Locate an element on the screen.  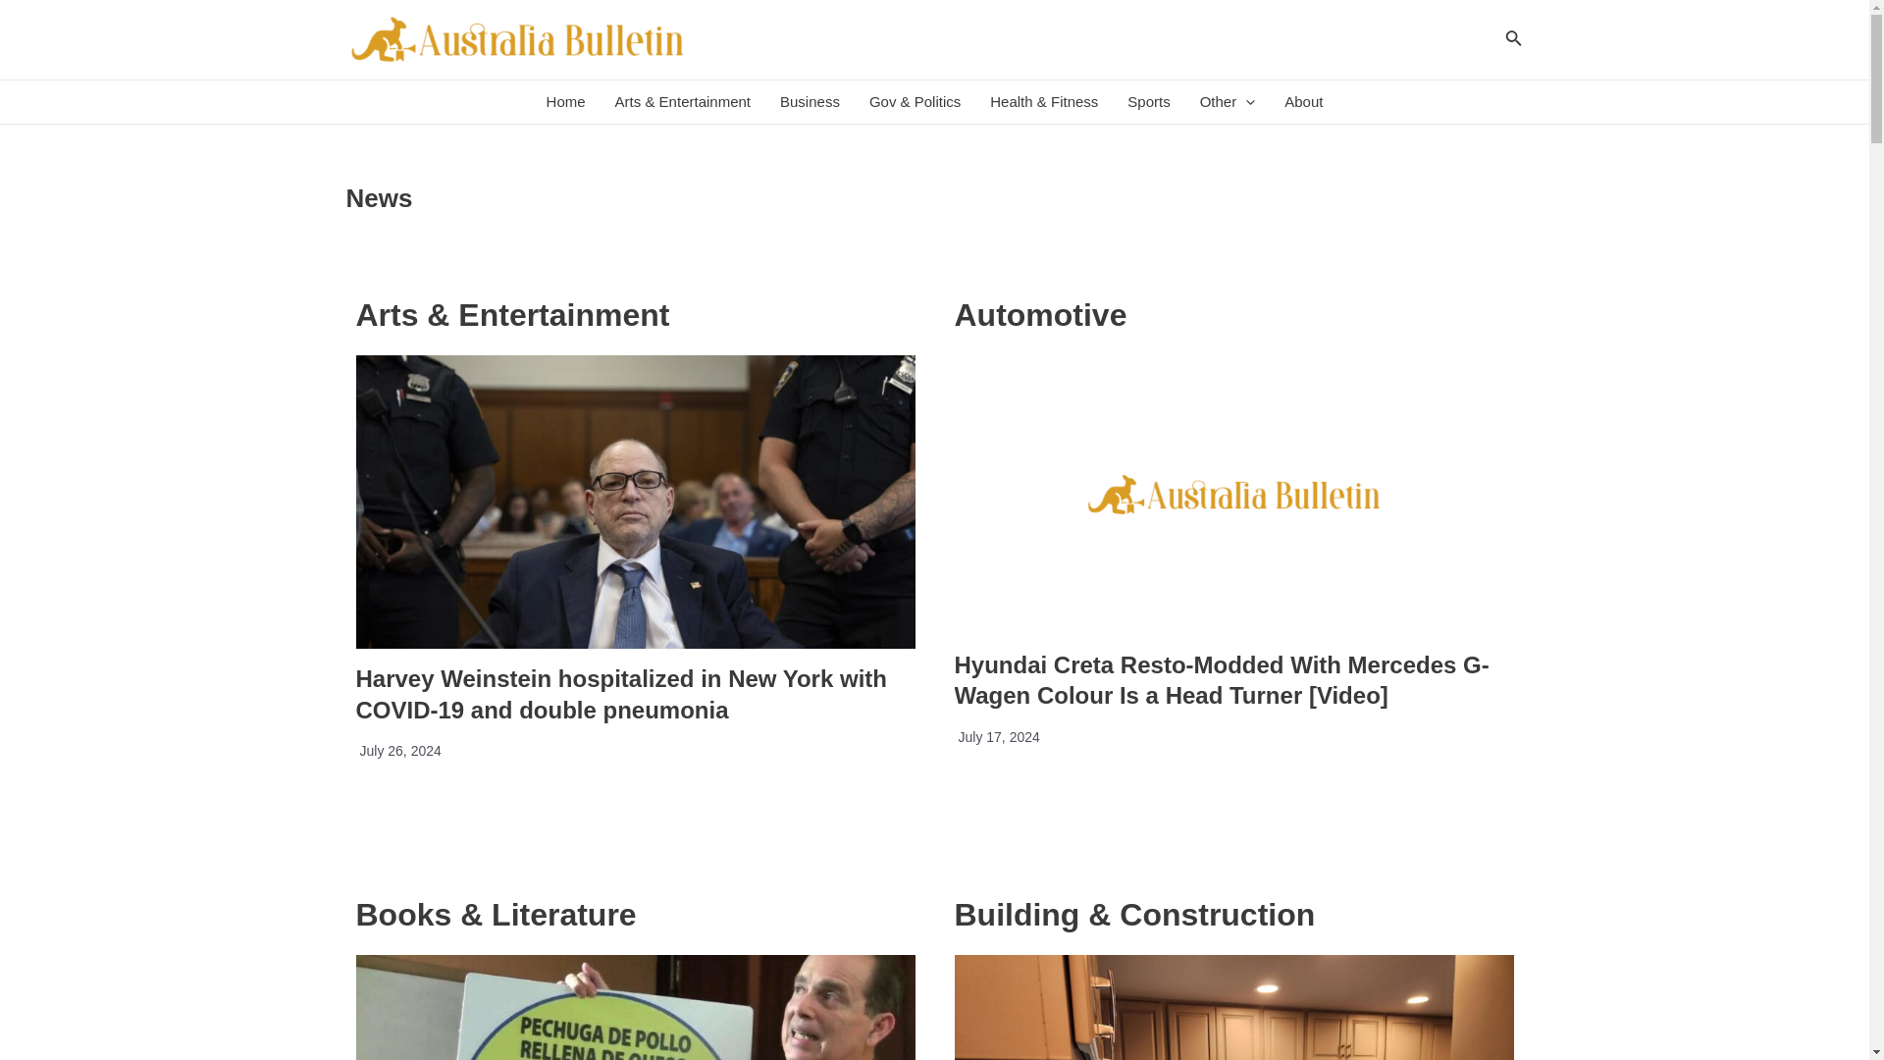
Home is located at coordinates (565, 102).